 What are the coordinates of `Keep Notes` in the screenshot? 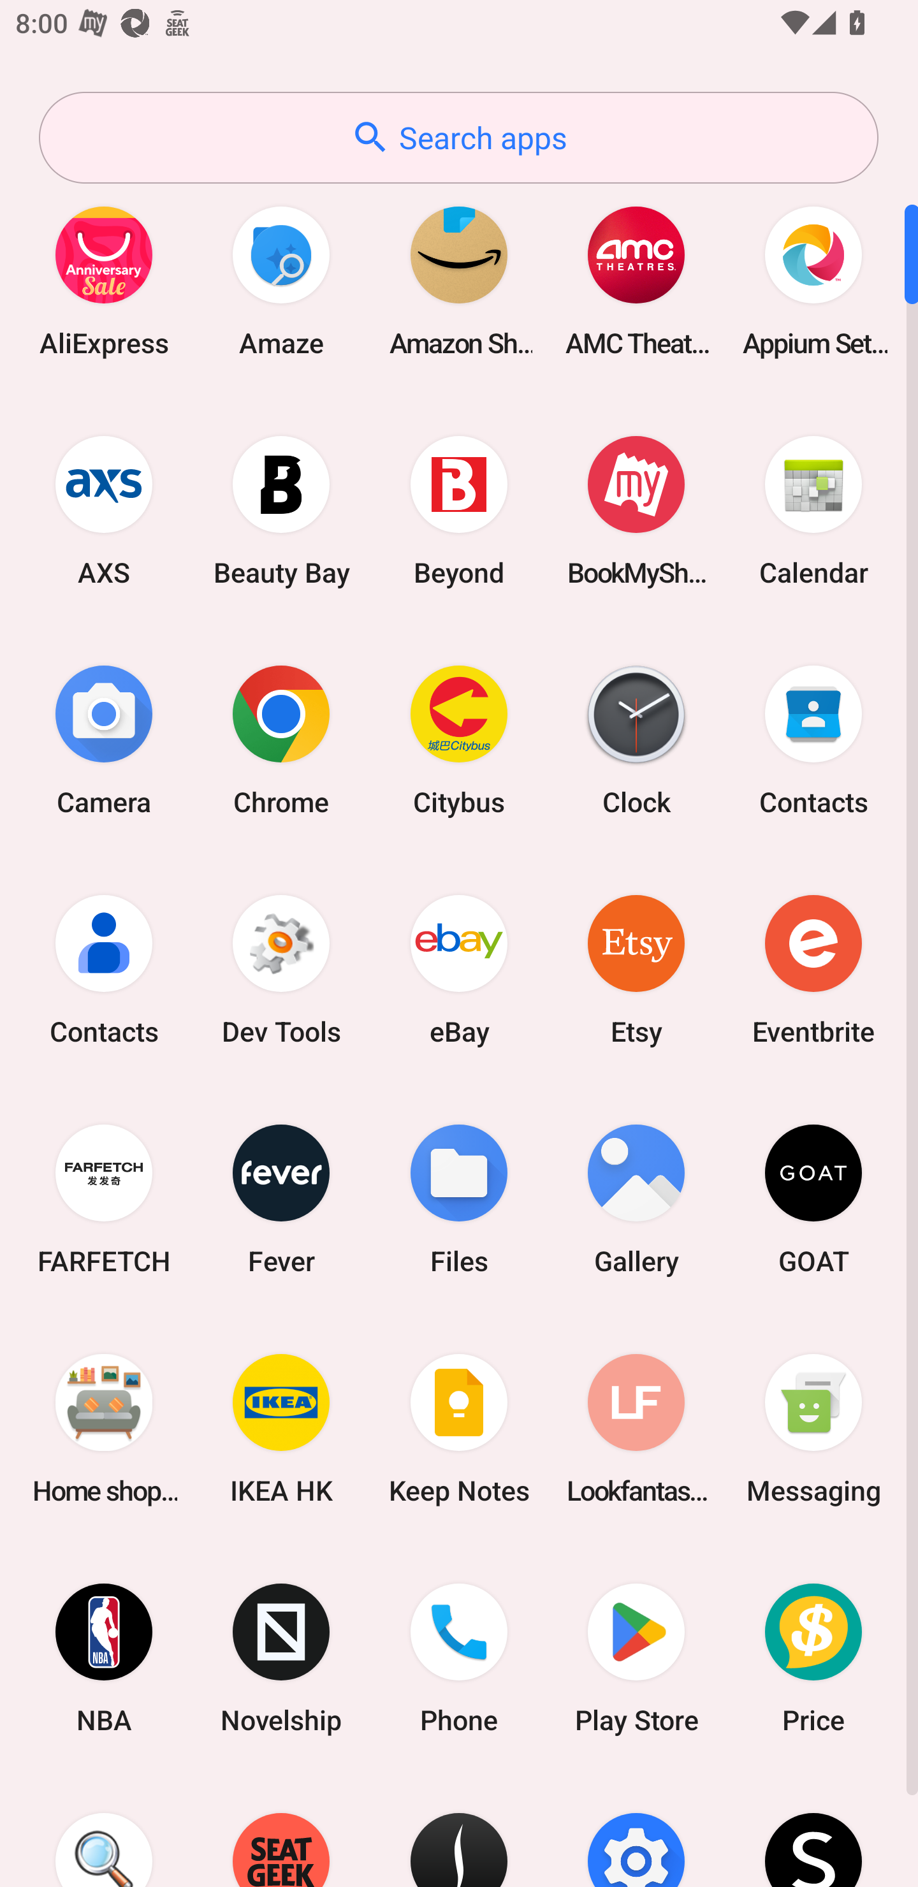 It's located at (459, 1428).